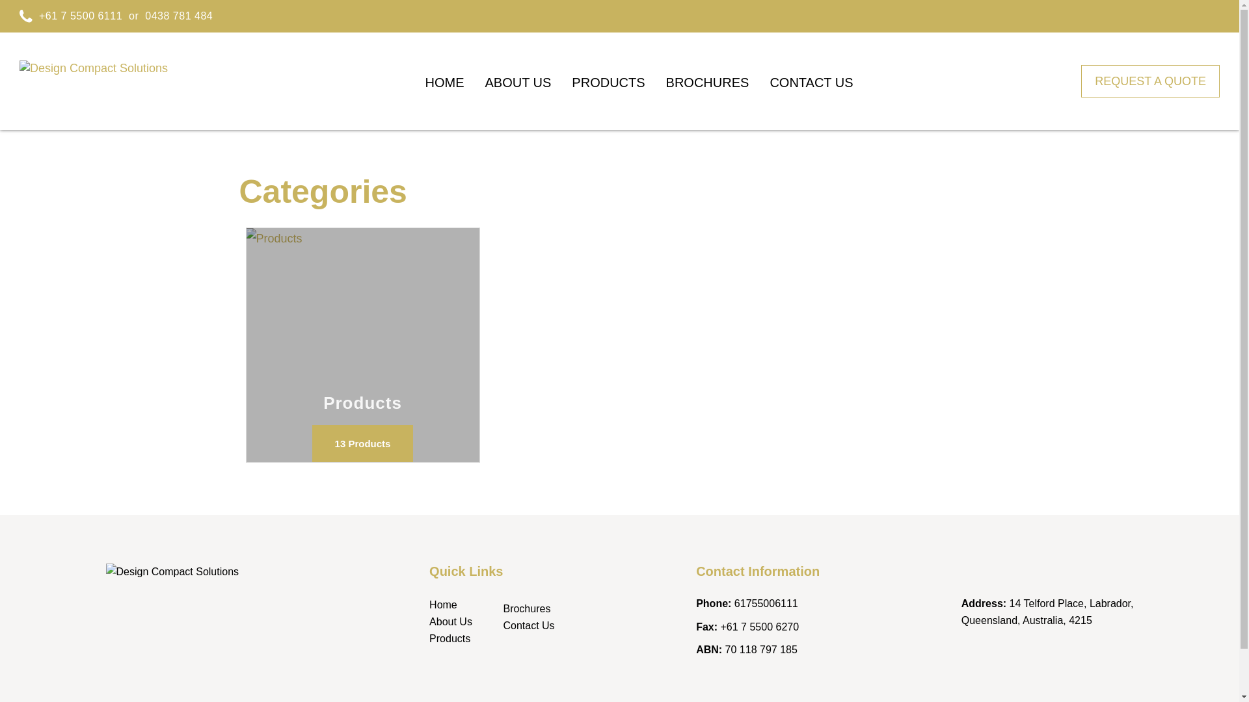  Describe the element at coordinates (811, 78) in the screenshot. I see `CONTACT US` at that location.